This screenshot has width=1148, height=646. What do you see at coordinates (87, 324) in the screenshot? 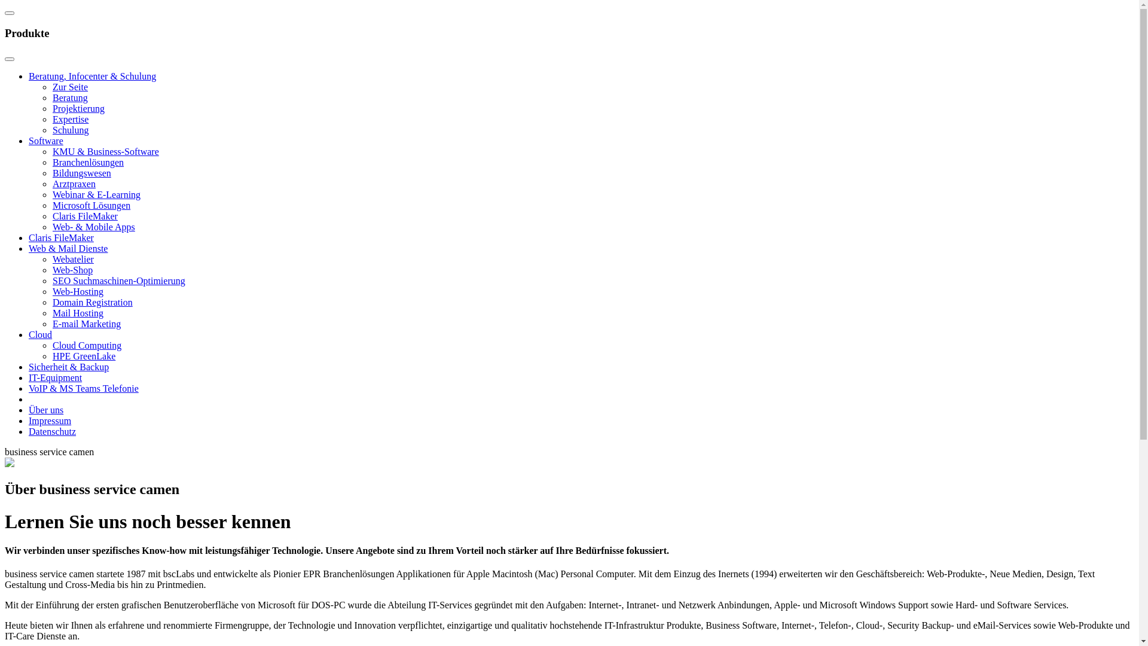
I see `E-mail Marketing` at bounding box center [87, 324].